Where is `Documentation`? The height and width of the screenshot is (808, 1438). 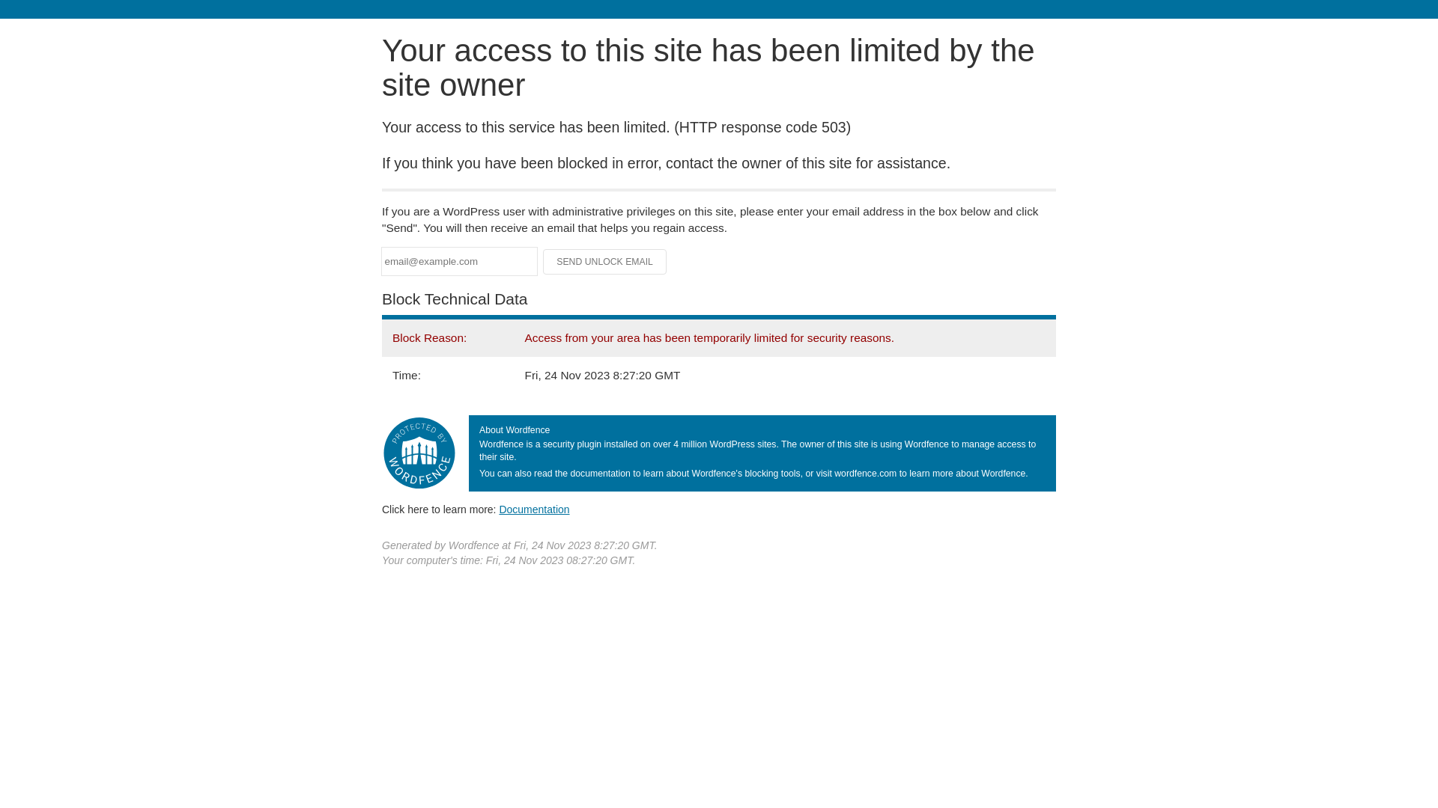
Documentation is located at coordinates (534, 509).